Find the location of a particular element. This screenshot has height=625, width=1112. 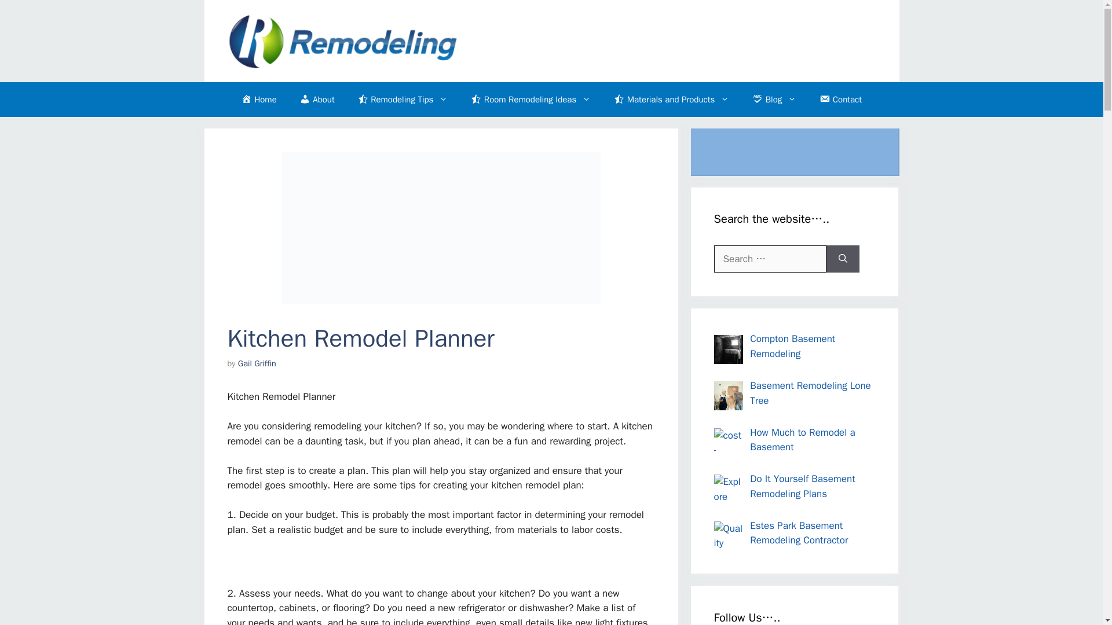

About is located at coordinates (317, 99).